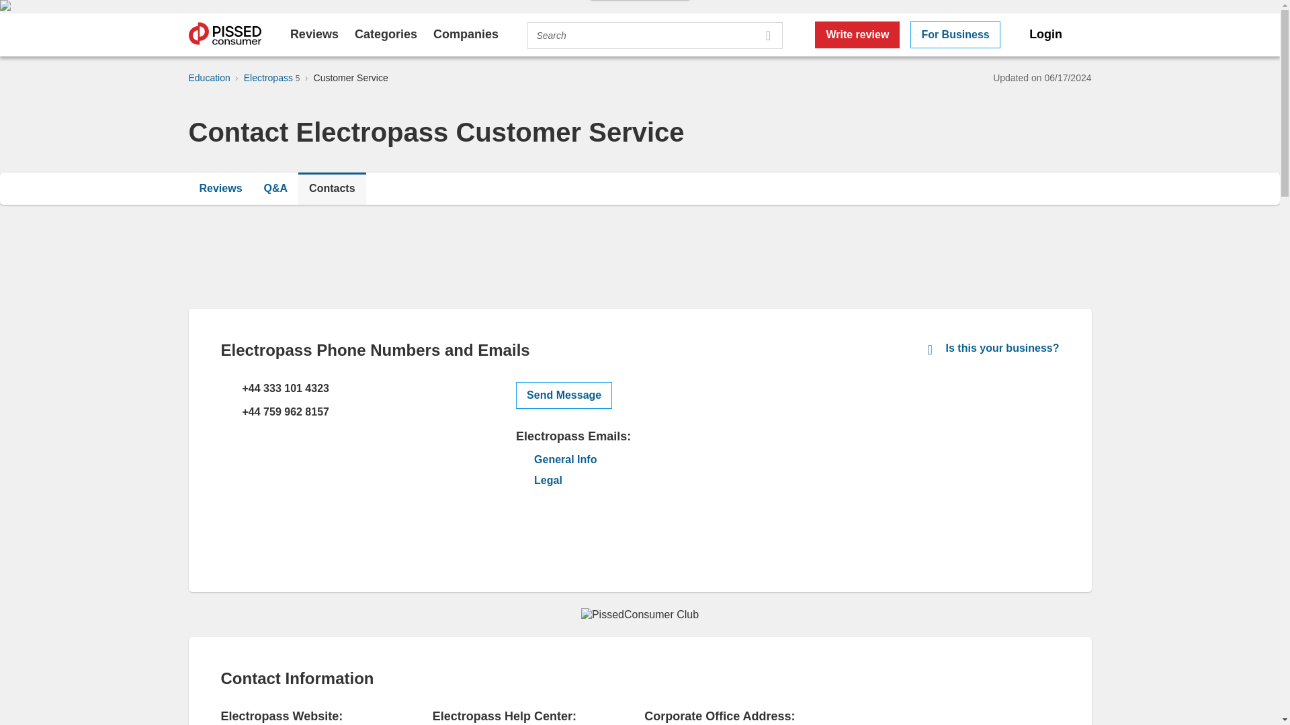 The image size is (1290, 725). What do you see at coordinates (269, 78) in the screenshot?
I see `Electropass` at bounding box center [269, 78].